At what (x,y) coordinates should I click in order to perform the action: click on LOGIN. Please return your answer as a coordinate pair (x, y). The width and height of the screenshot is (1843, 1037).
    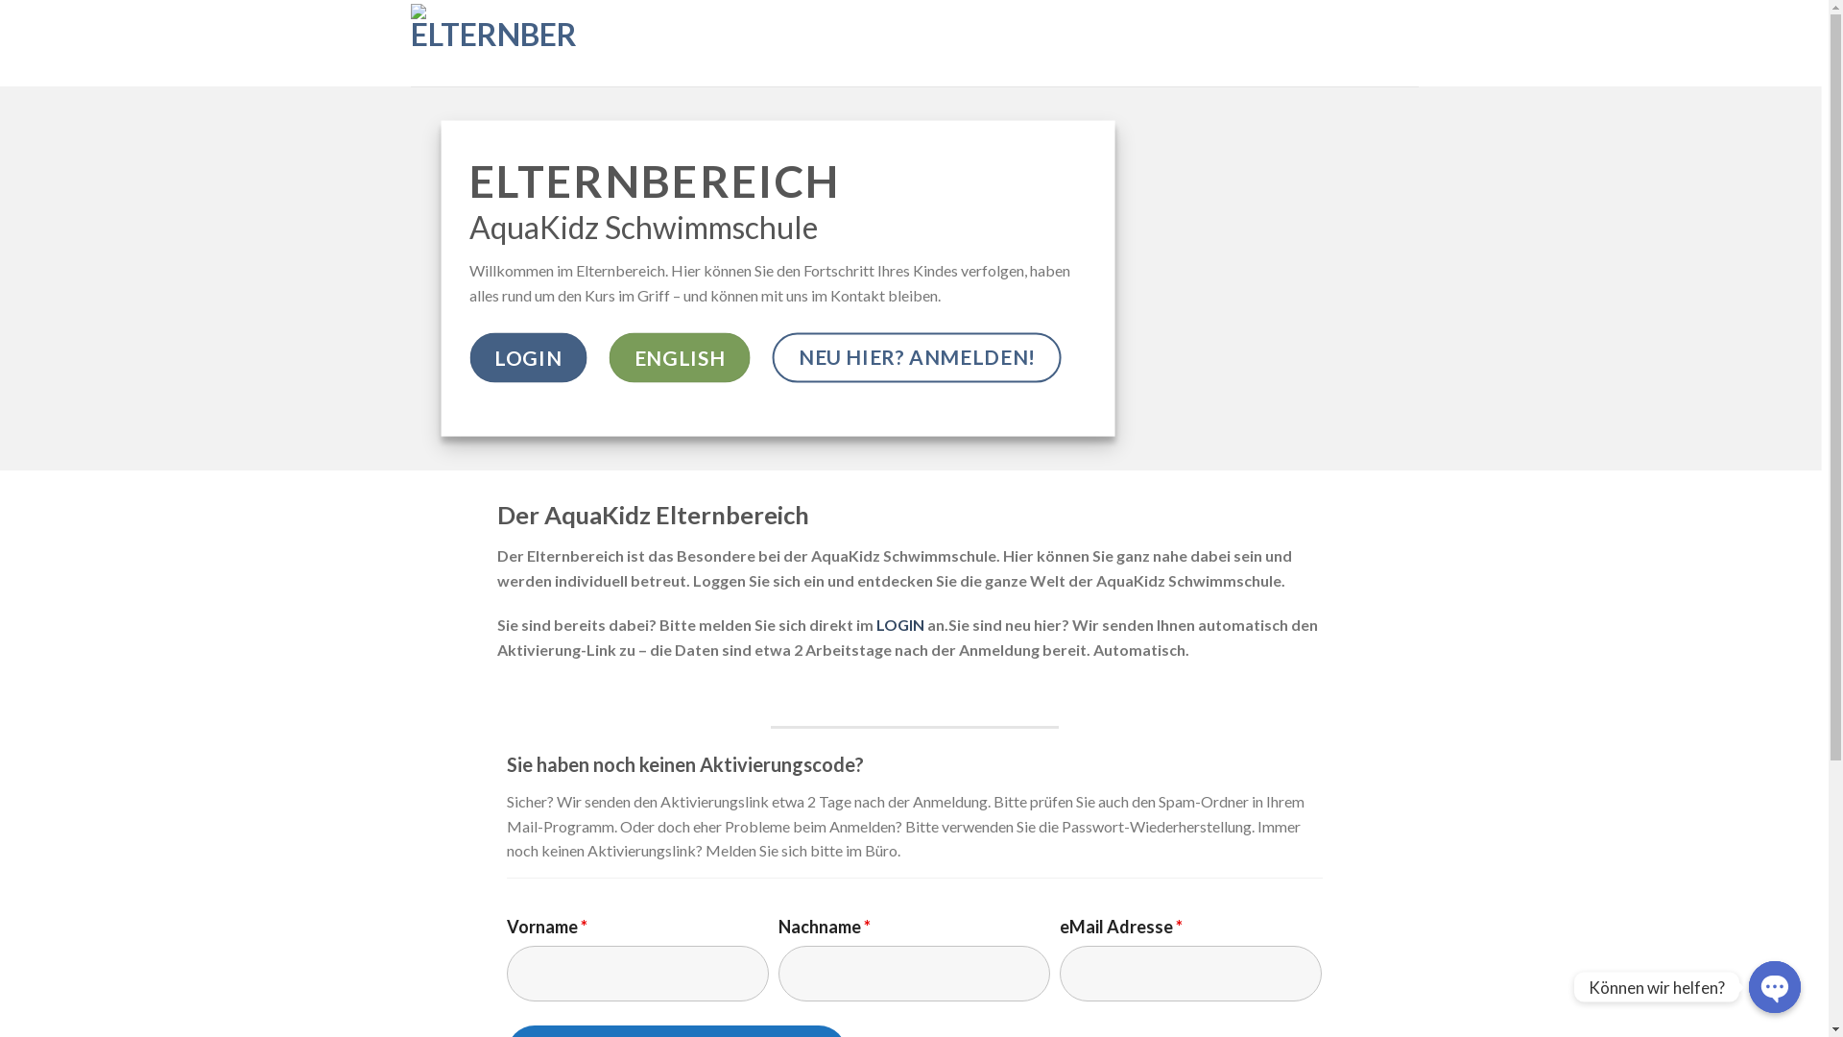
    Looking at the image, I should click on (528, 357).